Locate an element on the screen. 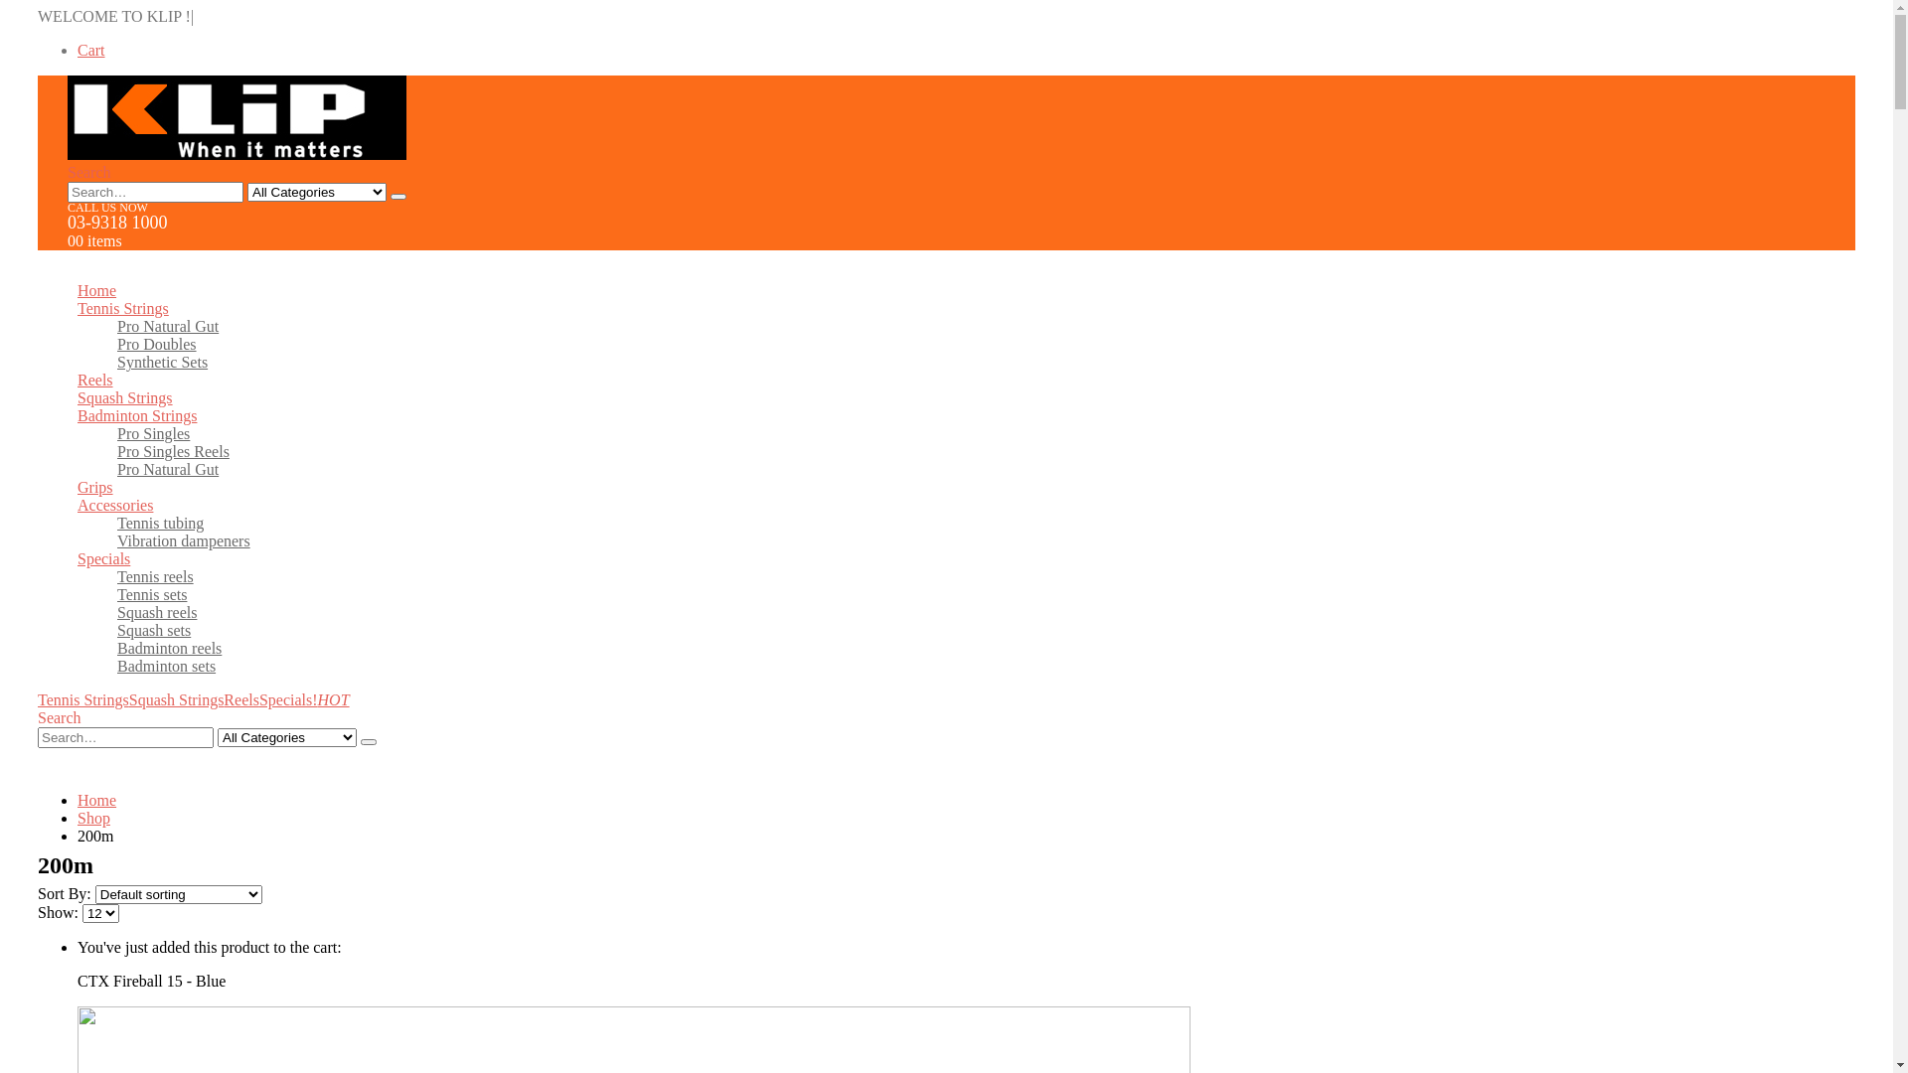 The image size is (1908, 1073). Pro Singles Reels is located at coordinates (173, 451).